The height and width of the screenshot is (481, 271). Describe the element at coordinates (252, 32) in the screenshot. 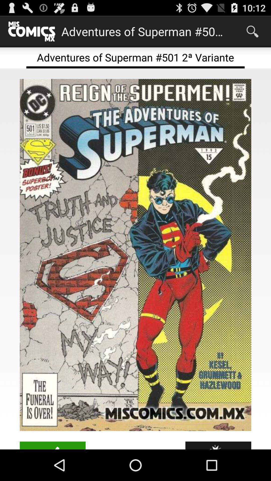

I see `turn on icon at the top right corner` at that location.